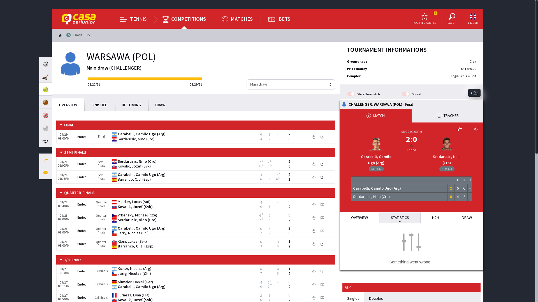  I want to click on Handball, so click(45, 115).